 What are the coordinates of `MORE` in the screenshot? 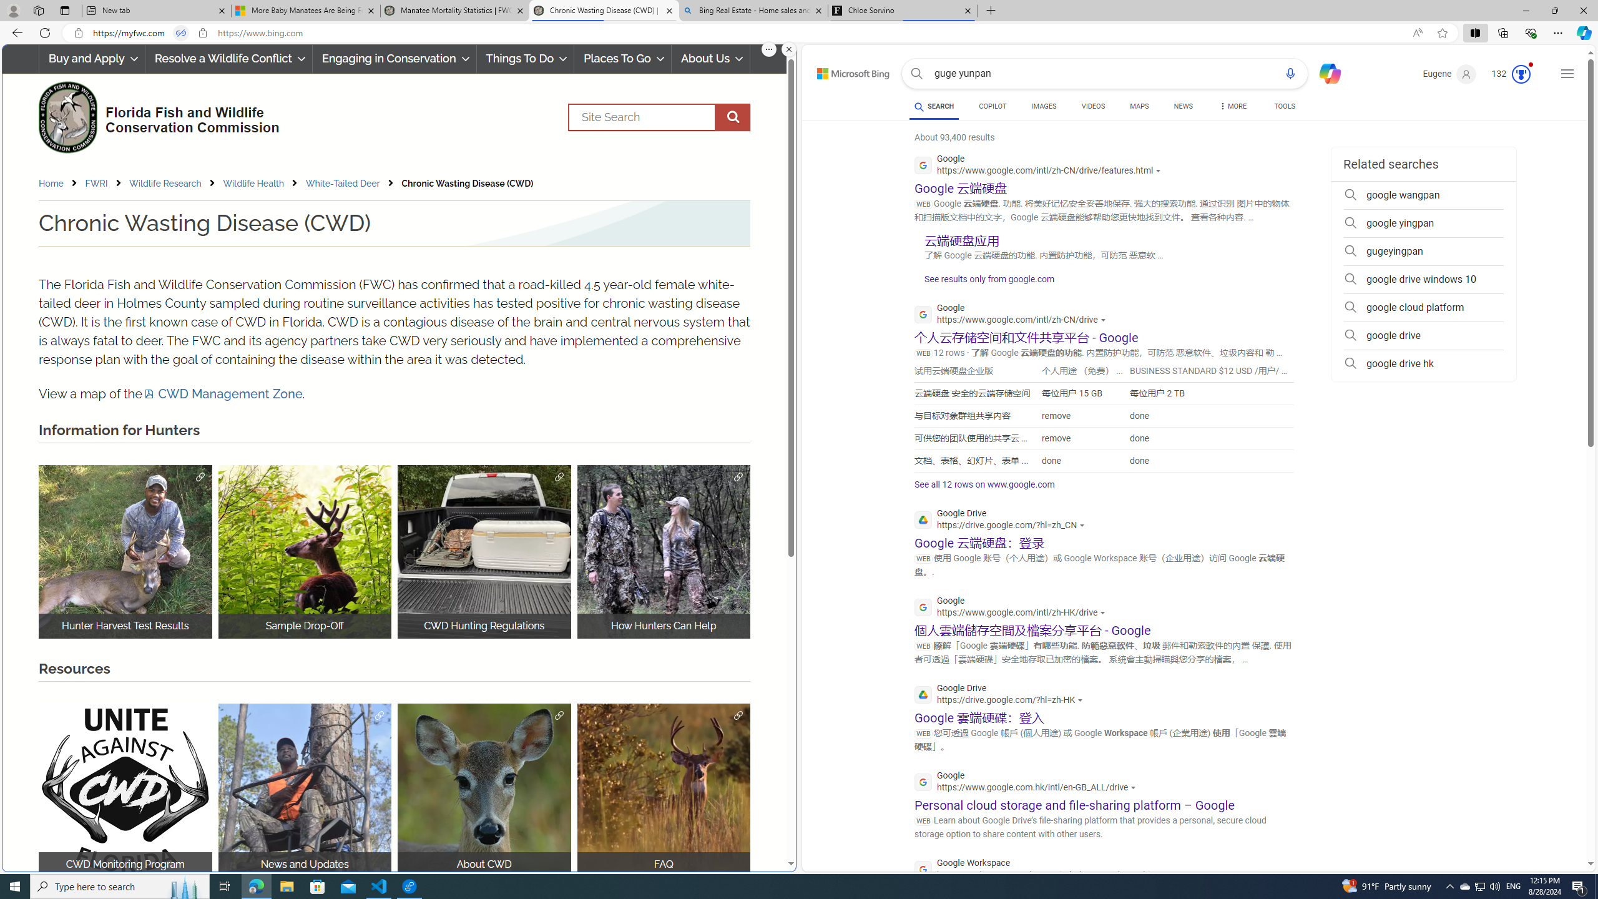 It's located at (1233, 108).